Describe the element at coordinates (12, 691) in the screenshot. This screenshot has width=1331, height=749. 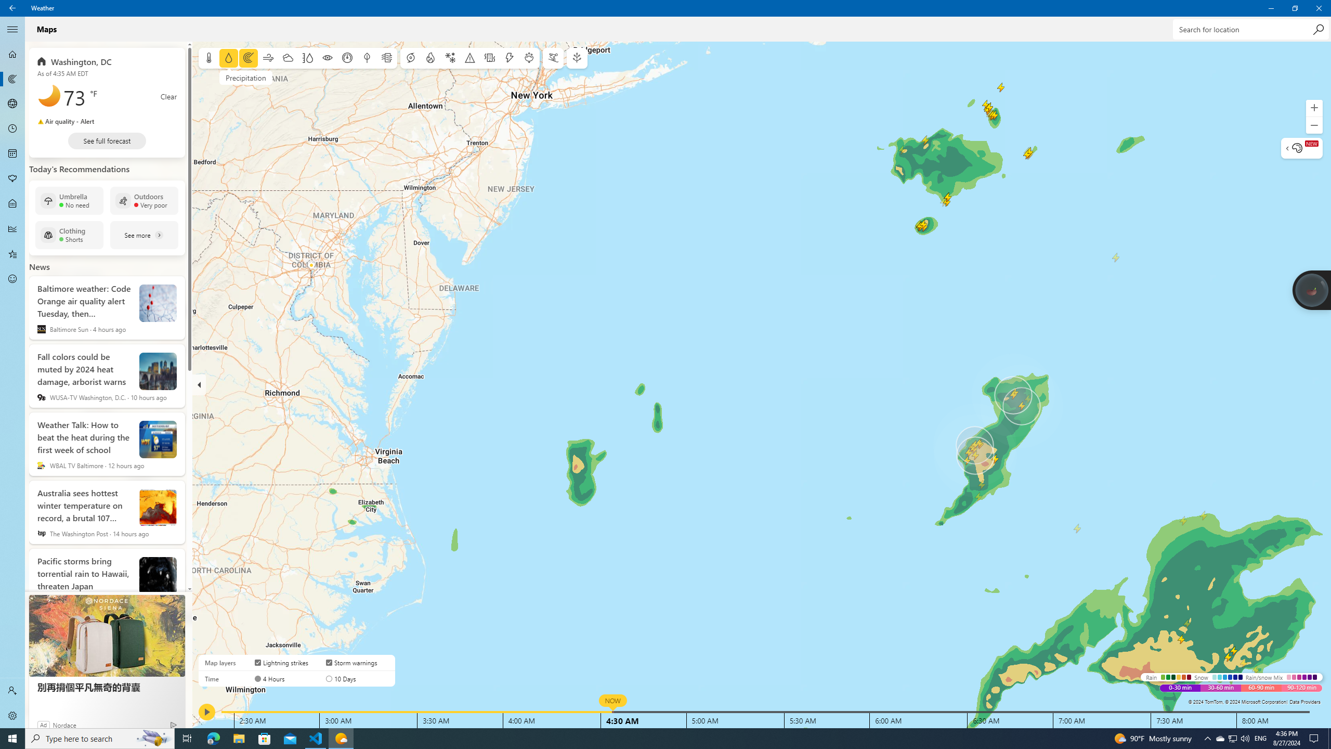
I see `Maps - Not Selected` at that location.